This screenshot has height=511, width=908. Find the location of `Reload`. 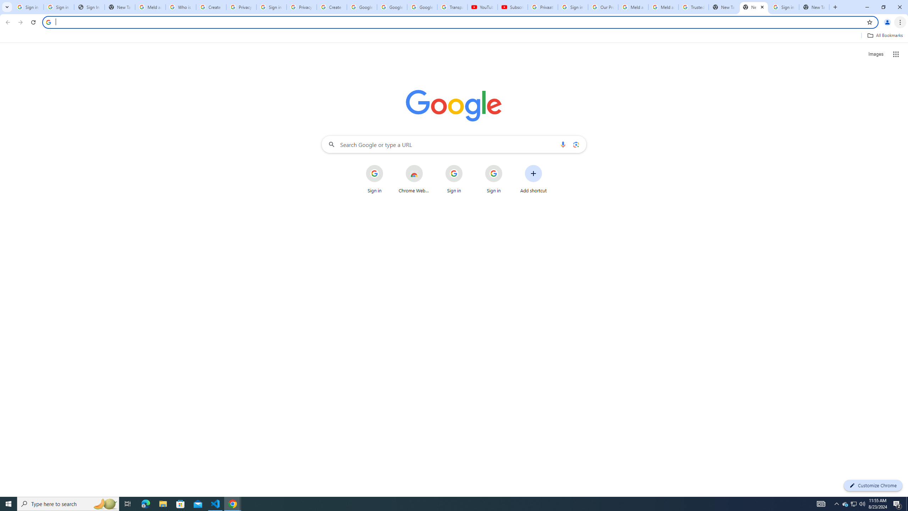

Reload is located at coordinates (33, 22).